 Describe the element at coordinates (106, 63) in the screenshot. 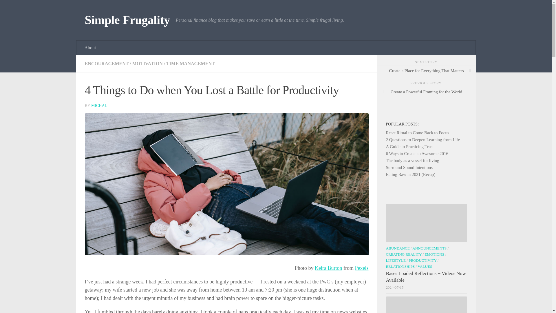

I see `ENCOURAGEMENT` at that location.